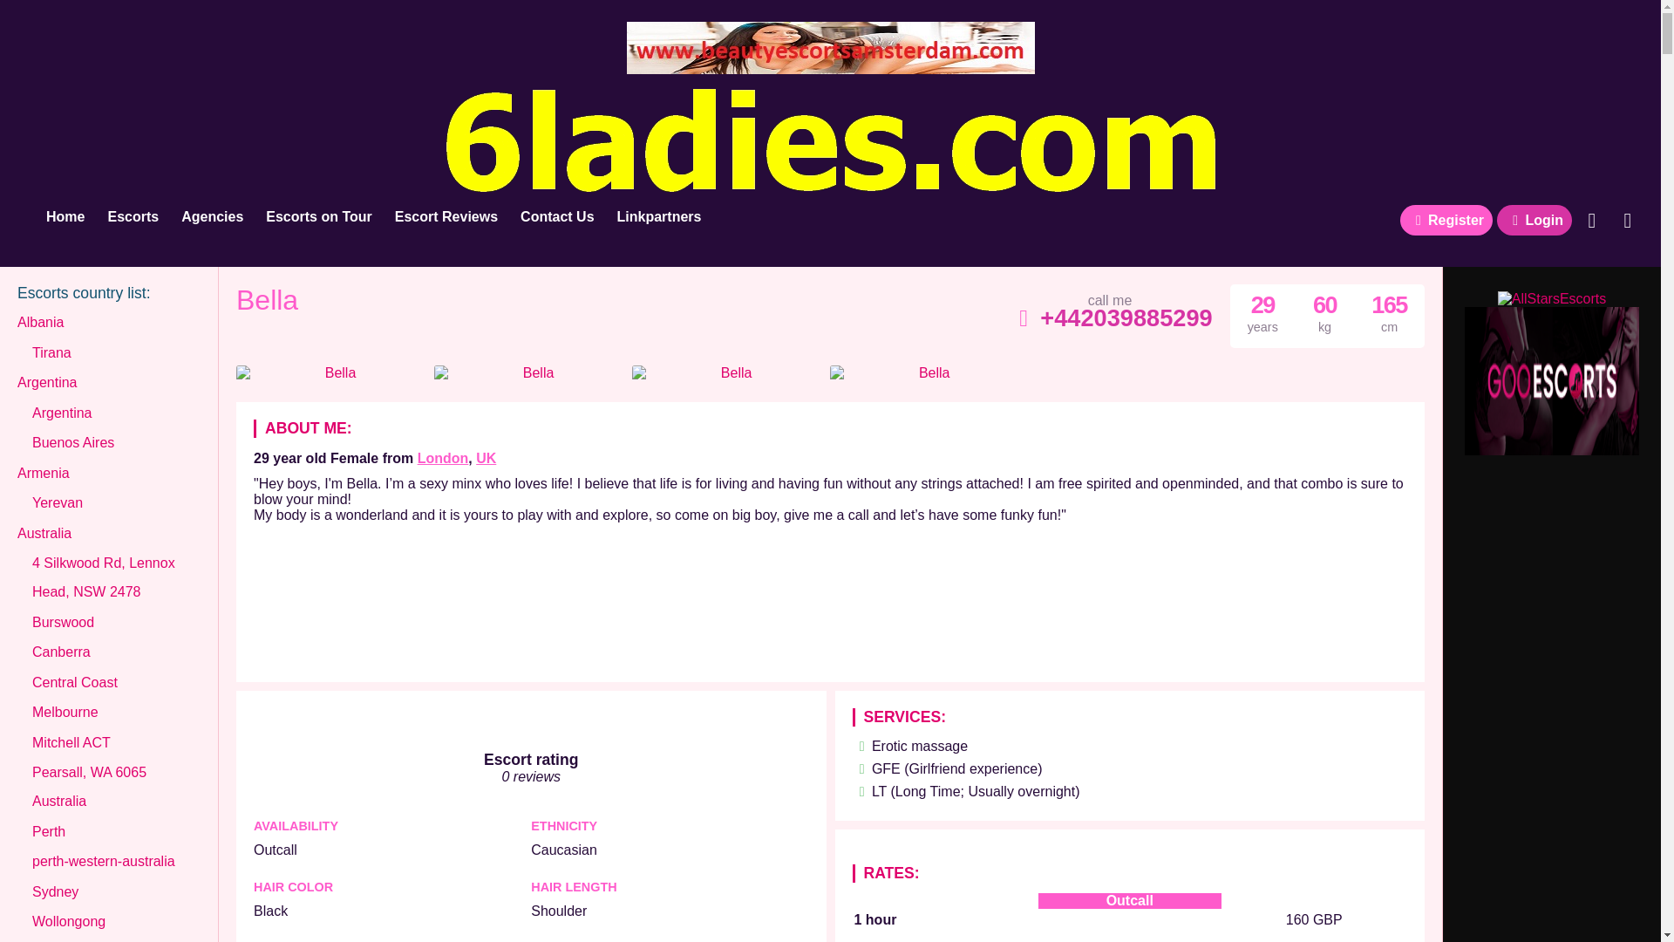 Image resolution: width=1674 pixels, height=942 pixels. I want to click on Bella, so click(267, 304).